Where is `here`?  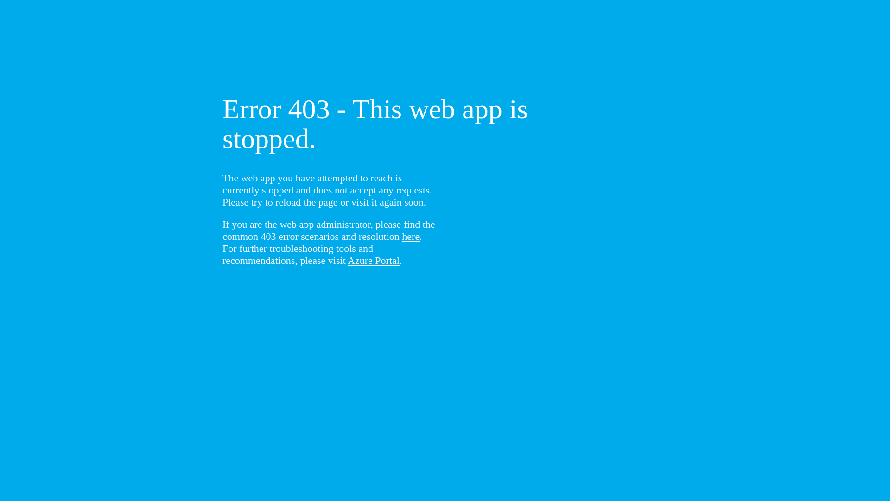
here is located at coordinates (411, 237).